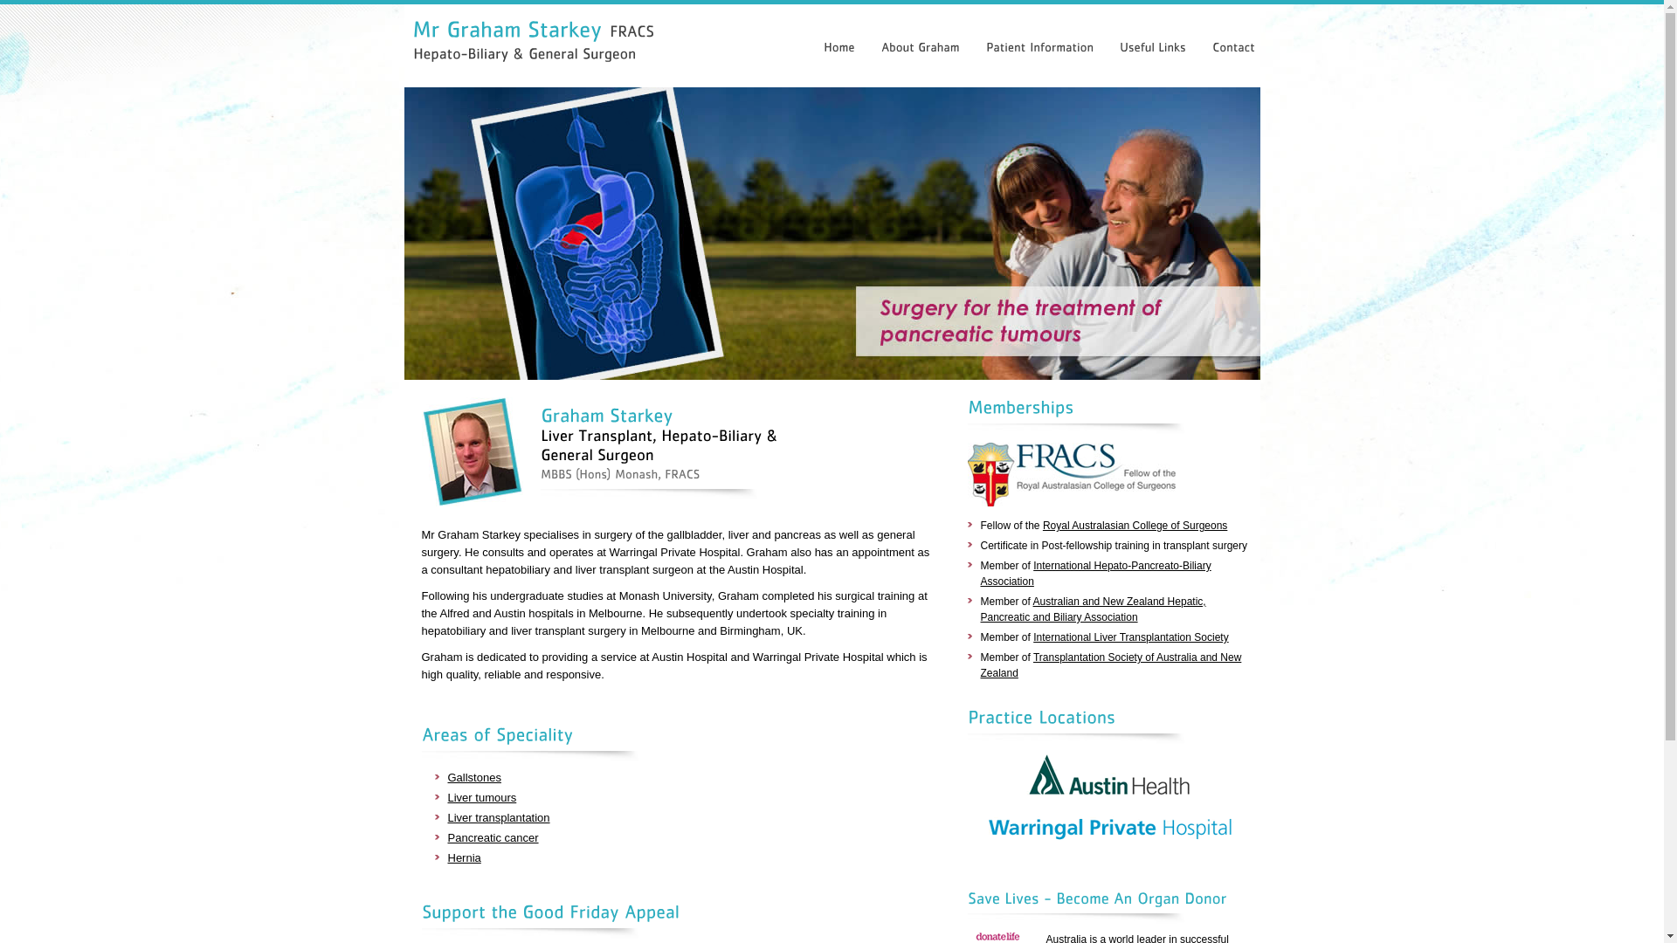 This screenshot has height=943, width=1677. I want to click on Liver transplantation, so click(498, 817).